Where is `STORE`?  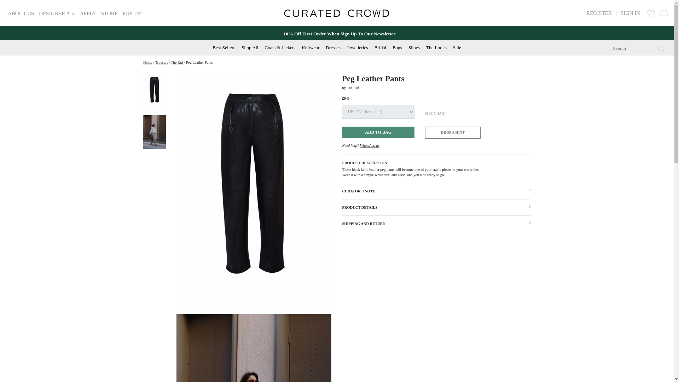
STORE is located at coordinates (109, 13).